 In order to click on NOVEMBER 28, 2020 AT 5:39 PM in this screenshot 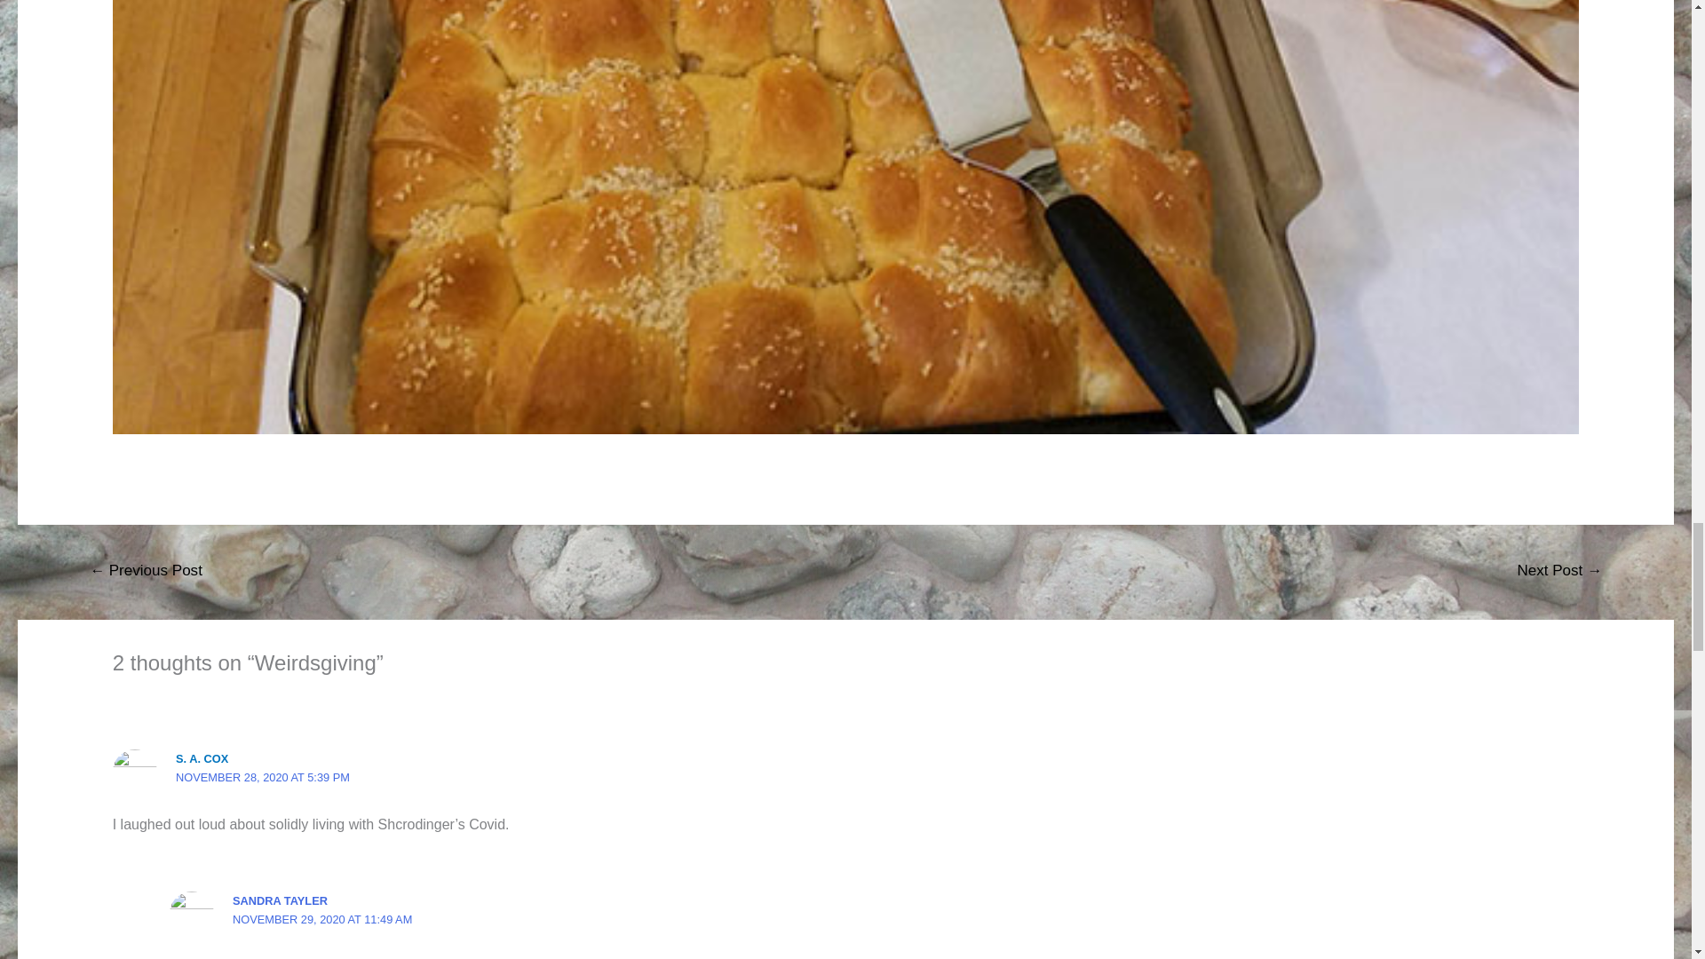, I will do `click(262, 778)`.